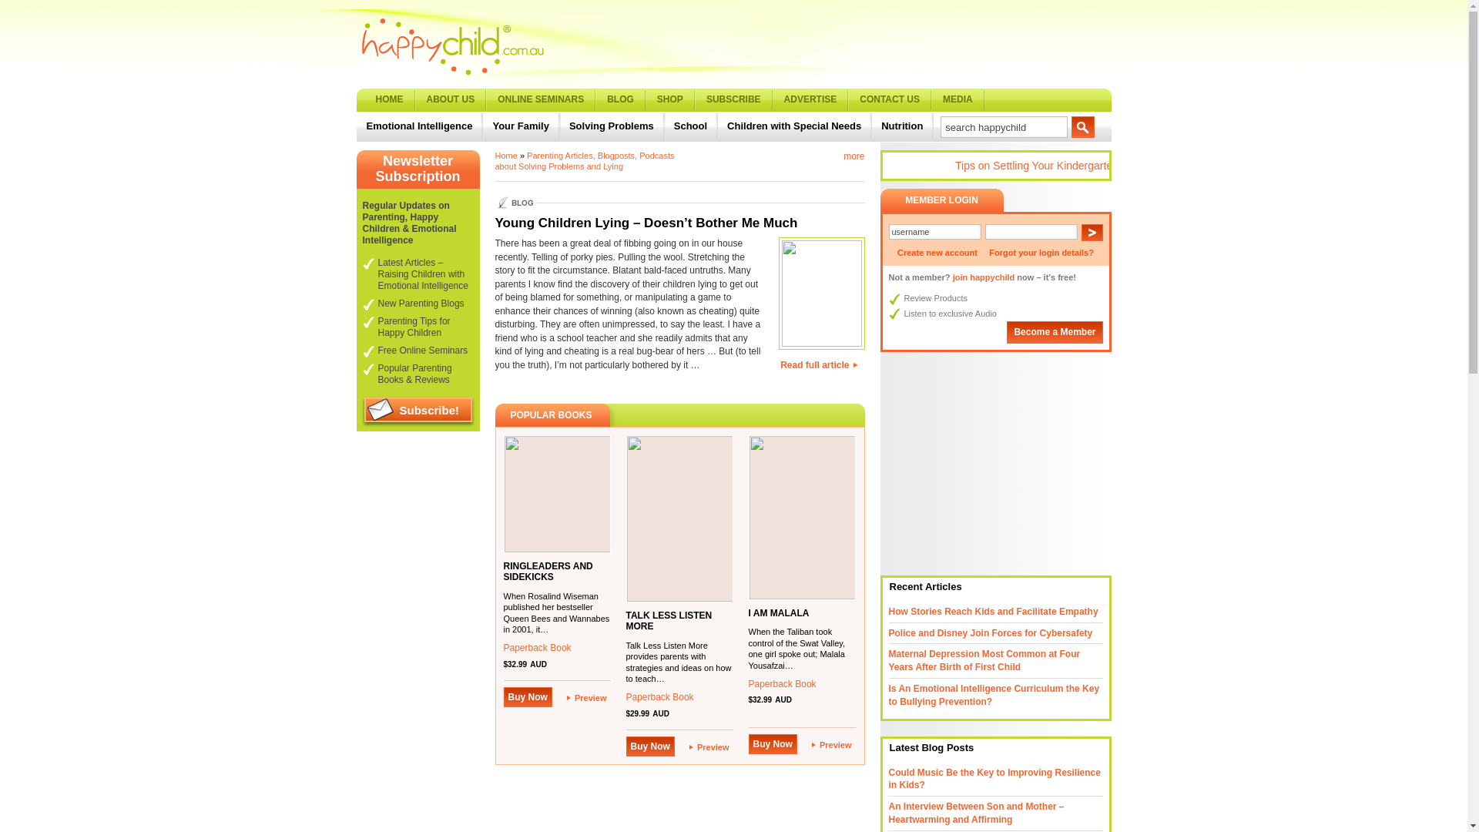 The height and width of the screenshot is (832, 1479). What do you see at coordinates (937, 253) in the screenshot?
I see `Create new account` at bounding box center [937, 253].